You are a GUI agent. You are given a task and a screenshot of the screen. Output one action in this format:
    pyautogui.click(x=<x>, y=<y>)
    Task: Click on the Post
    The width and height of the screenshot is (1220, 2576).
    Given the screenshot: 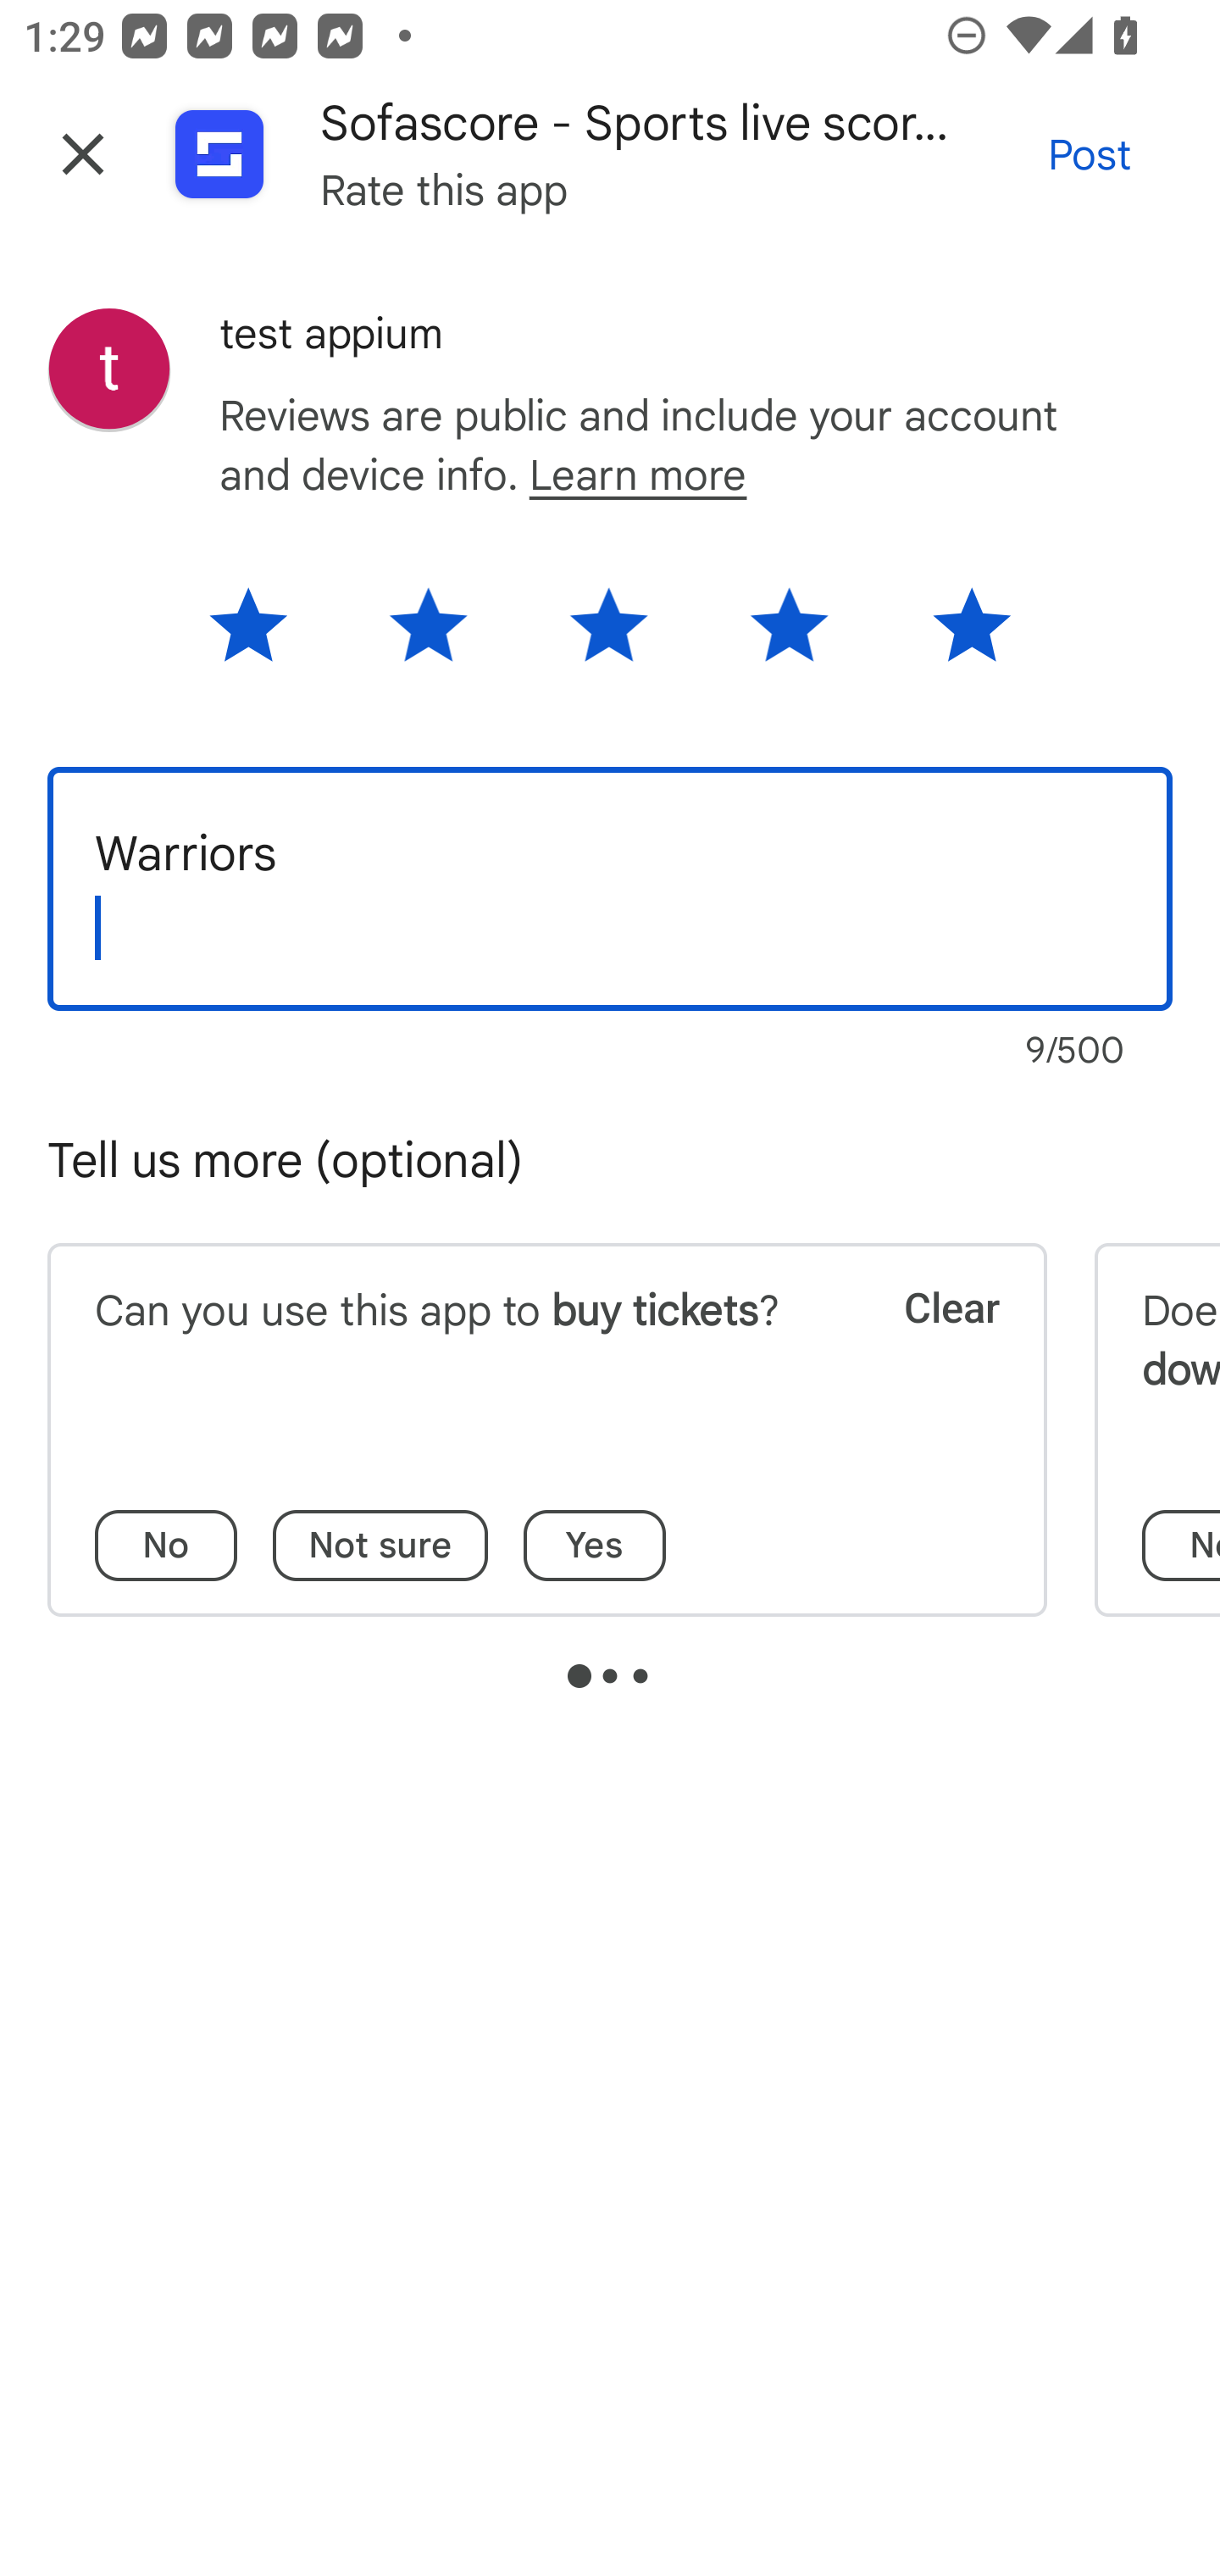 What is the action you would take?
    pyautogui.click(x=1090, y=154)
    